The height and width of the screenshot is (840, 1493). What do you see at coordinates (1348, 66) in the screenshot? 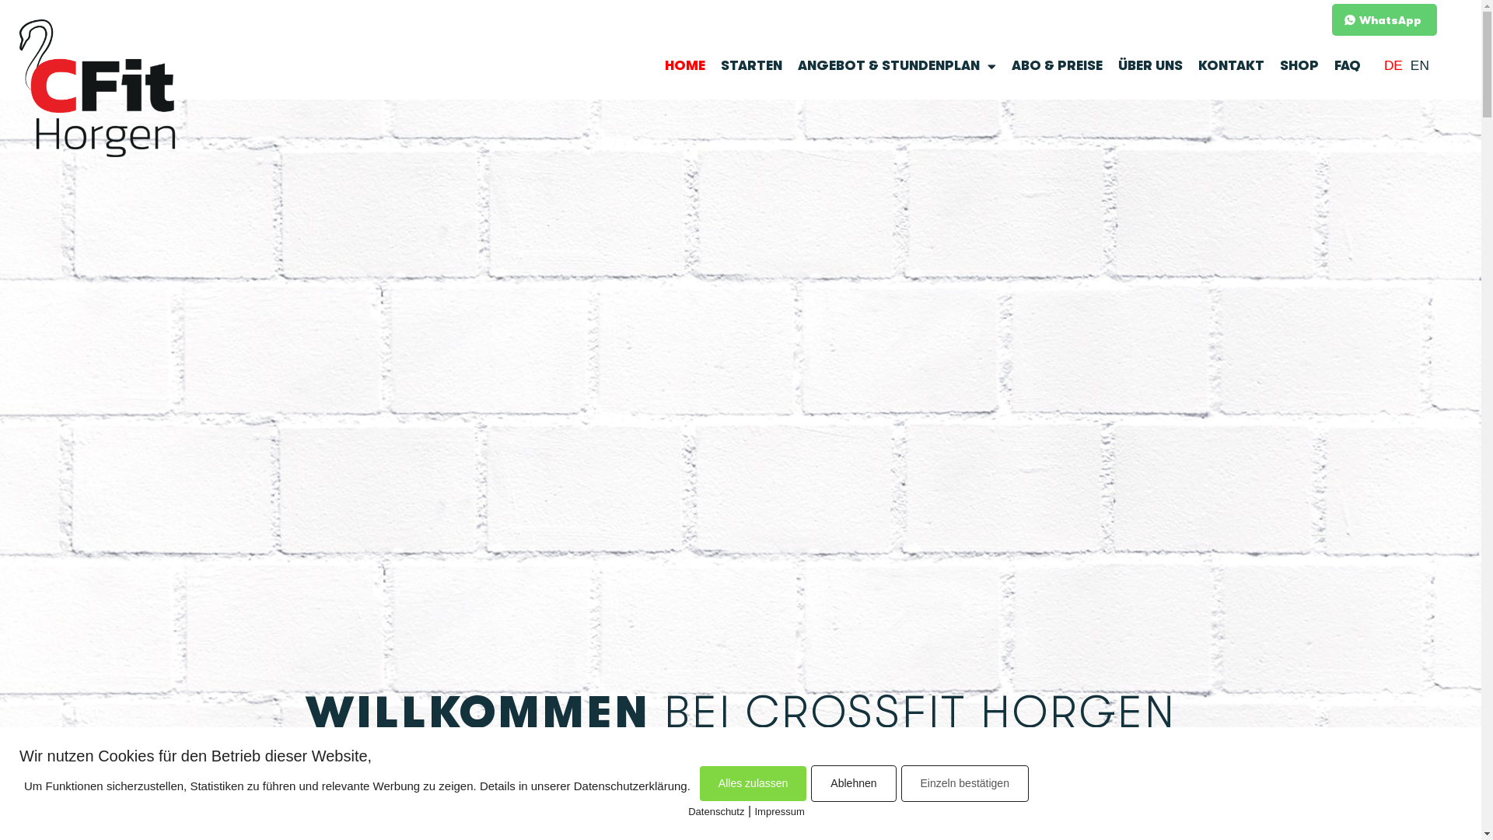
I see `FAQ` at bounding box center [1348, 66].